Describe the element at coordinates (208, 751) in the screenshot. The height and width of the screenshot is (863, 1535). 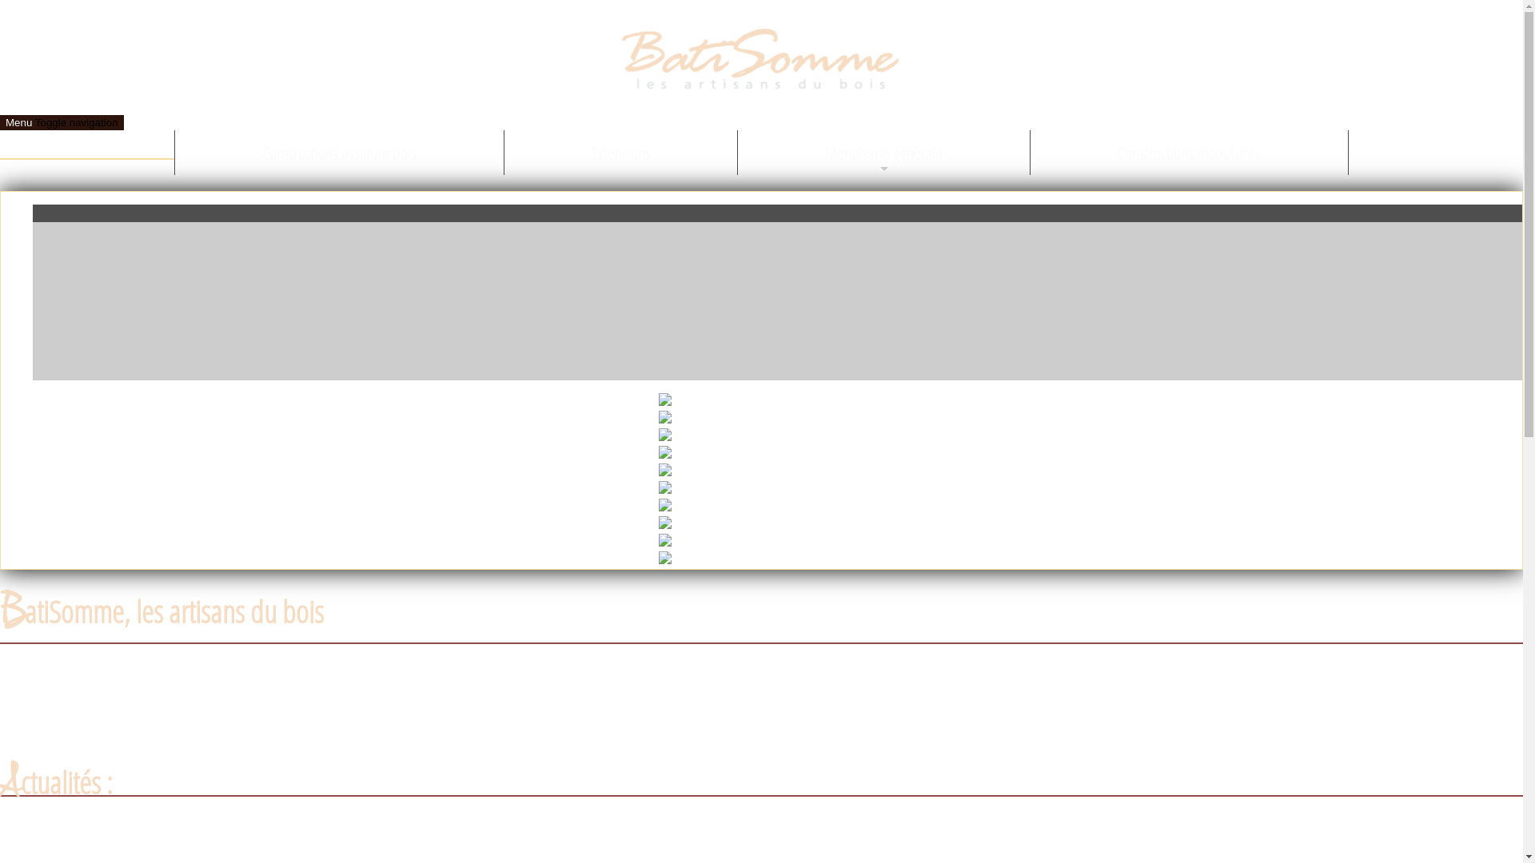
I see `escaliers` at that location.